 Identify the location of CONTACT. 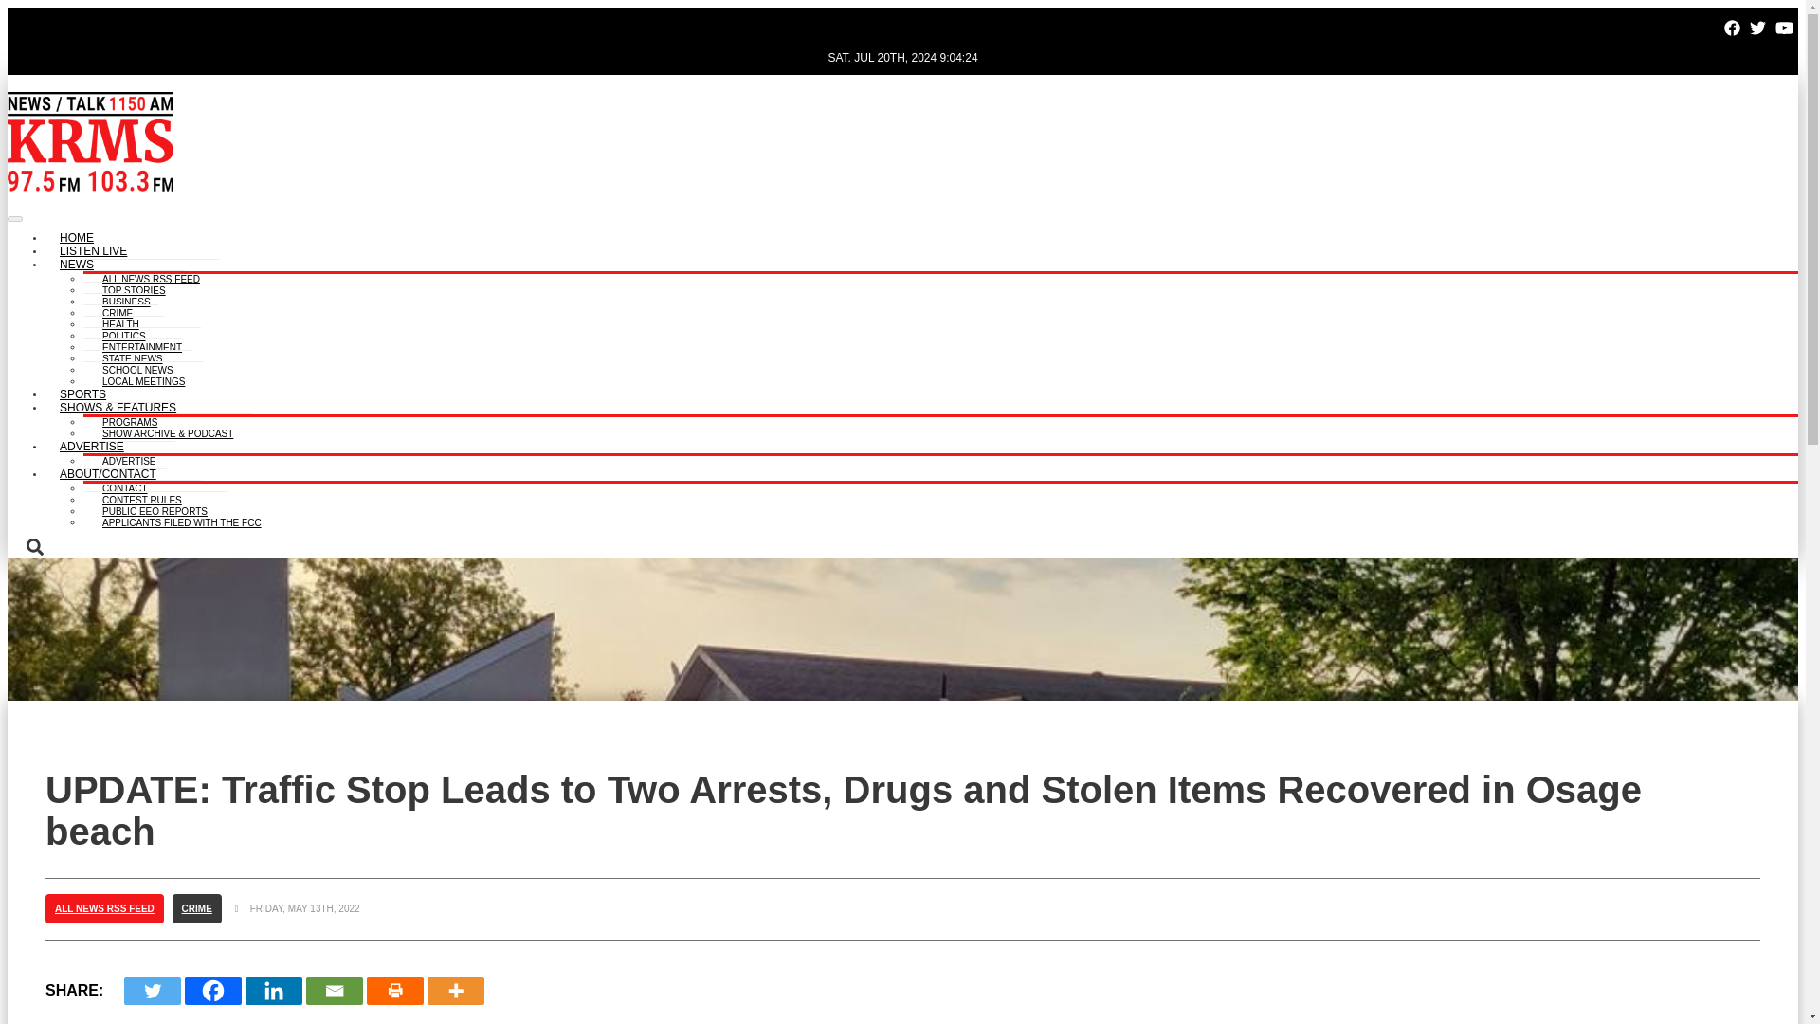
(125, 485).